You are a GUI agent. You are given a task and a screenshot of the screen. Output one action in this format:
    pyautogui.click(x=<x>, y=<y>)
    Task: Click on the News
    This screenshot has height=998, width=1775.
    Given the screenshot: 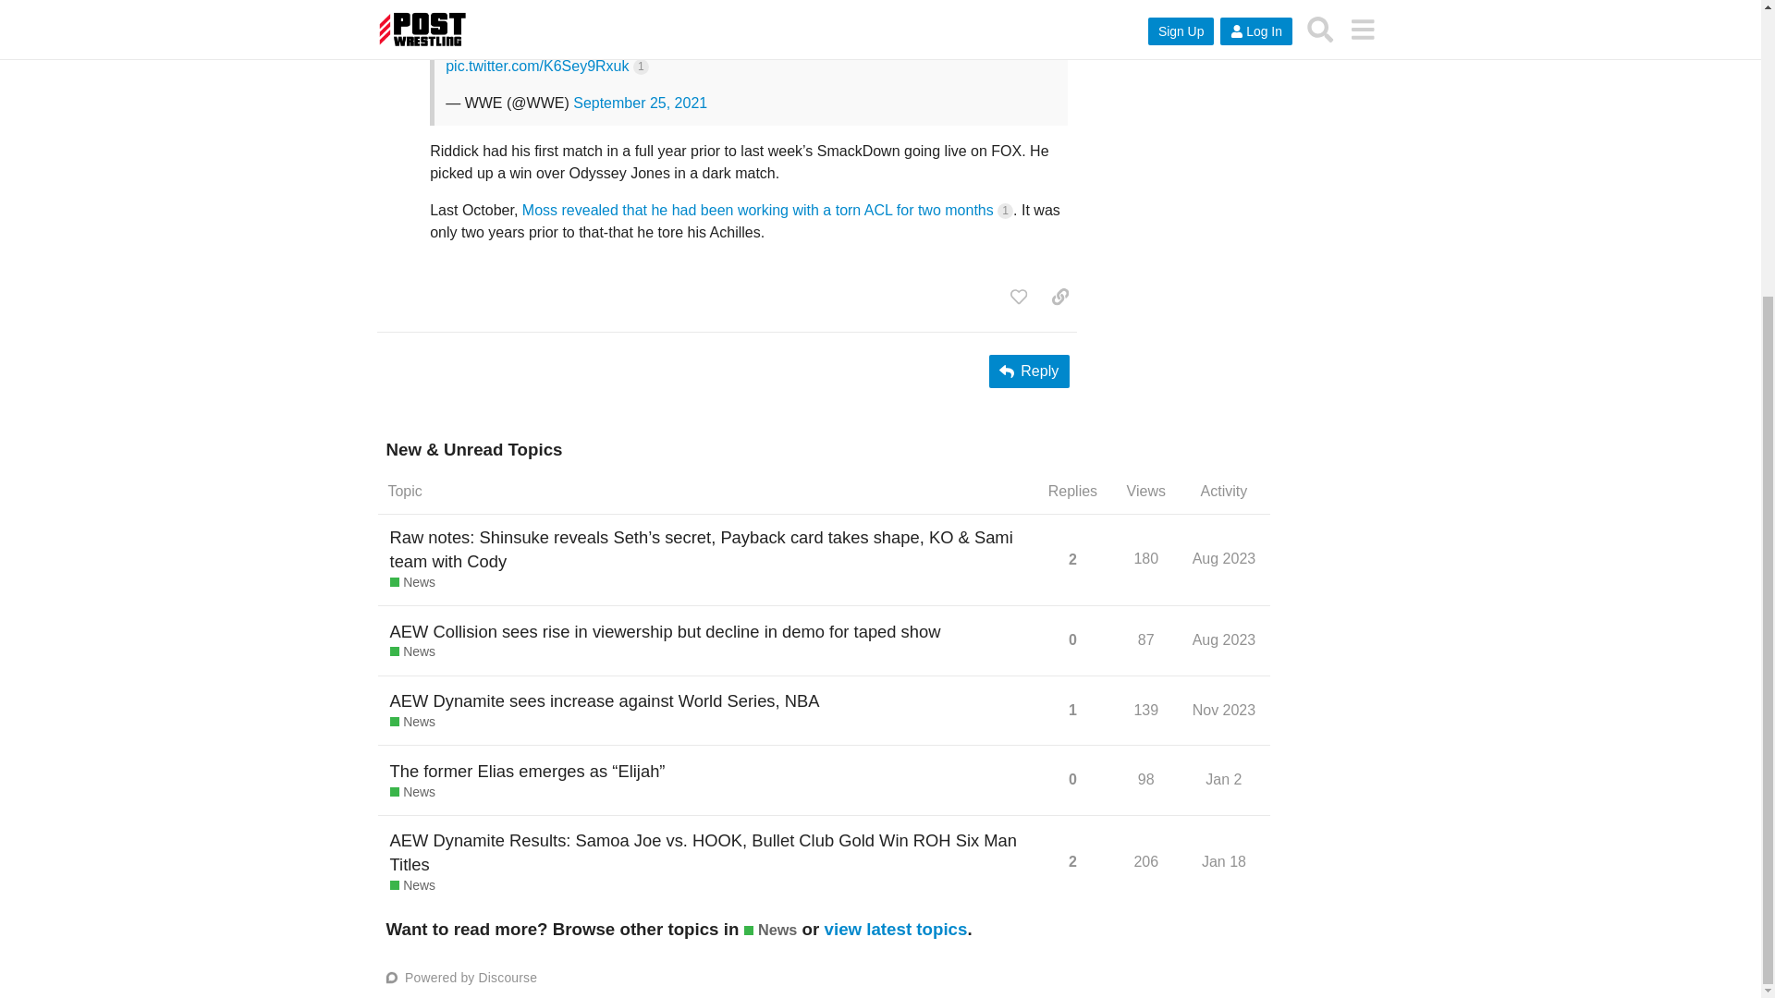 What is the action you would take?
    pyautogui.click(x=1006, y=211)
    